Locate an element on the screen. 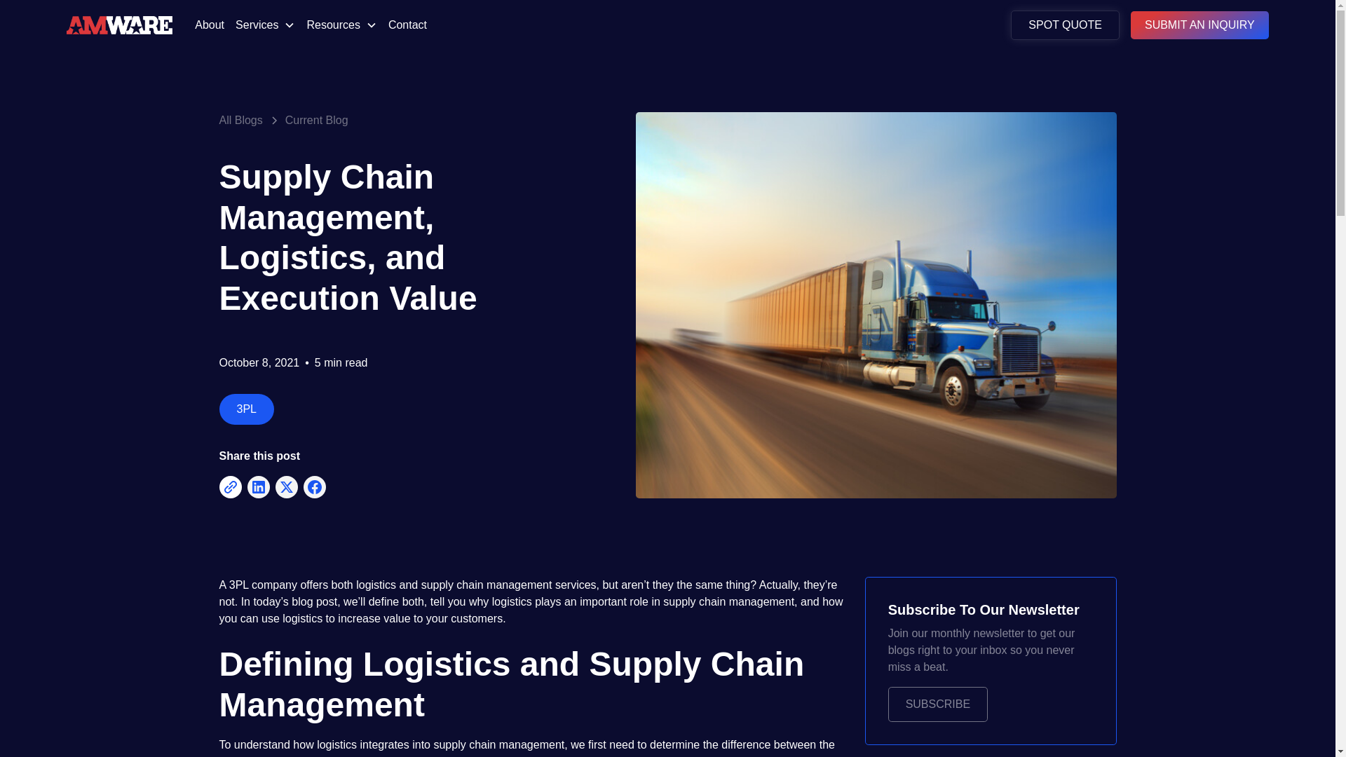  Contact is located at coordinates (407, 25).